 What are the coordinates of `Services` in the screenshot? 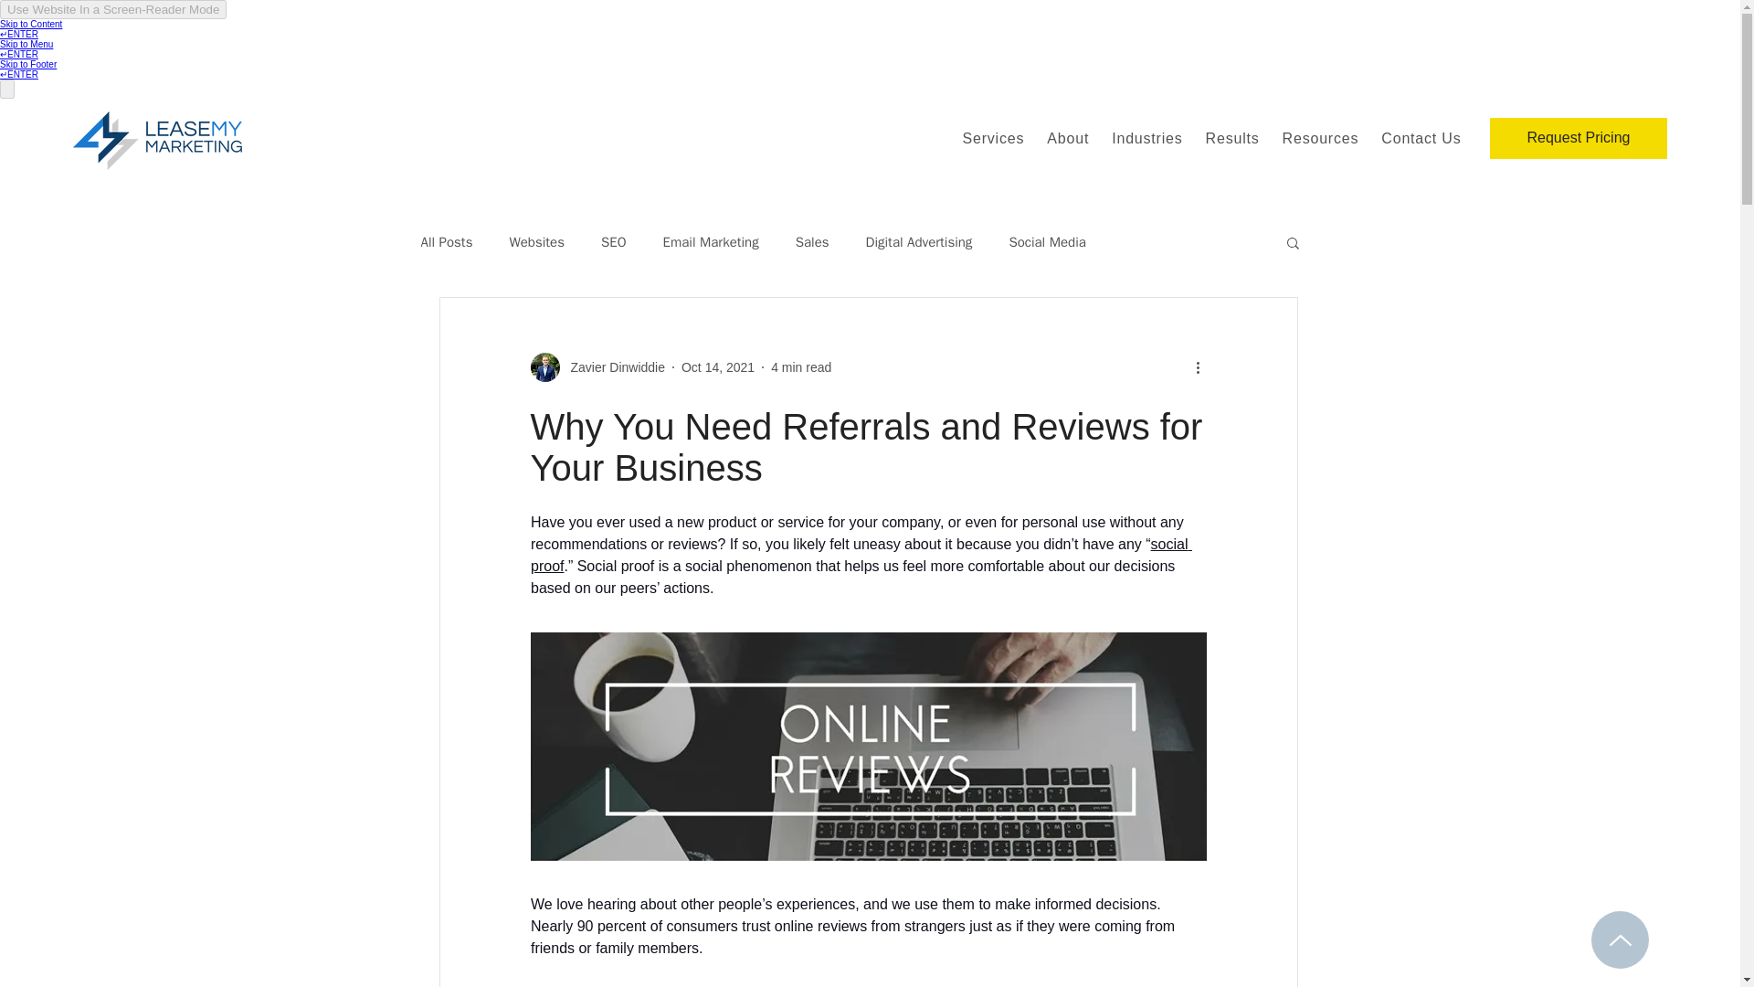 It's located at (993, 138).